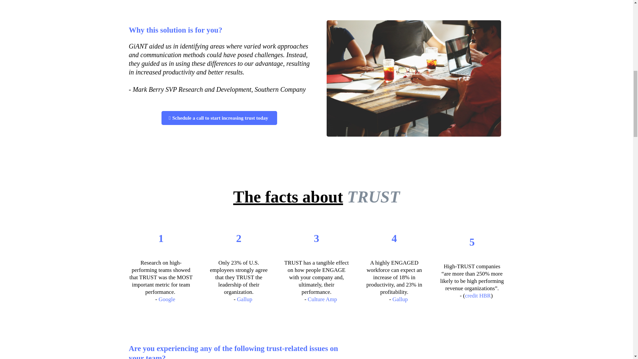  What do you see at coordinates (478, 296) in the screenshot?
I see `credit HBR` at bounding box center [478, 296].